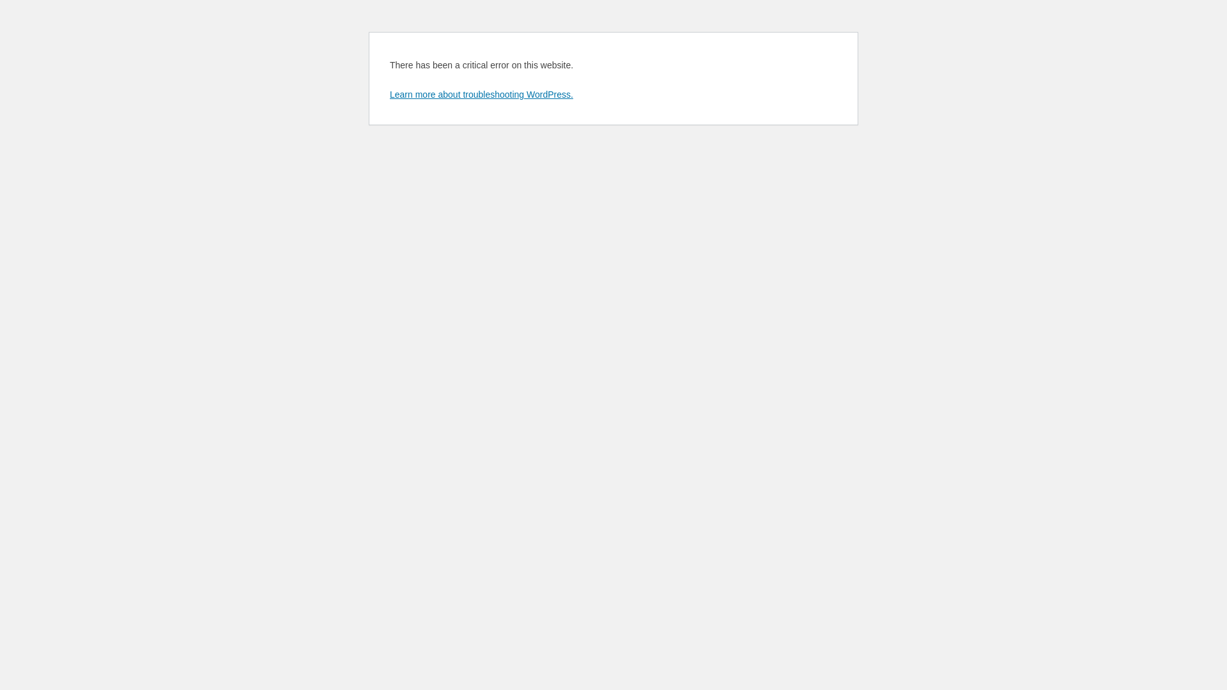 Image resolution: width=1227 pixels, height=690 pixels. I want to click on Learn more about troubleshooting WordPress., so click(482, 95).